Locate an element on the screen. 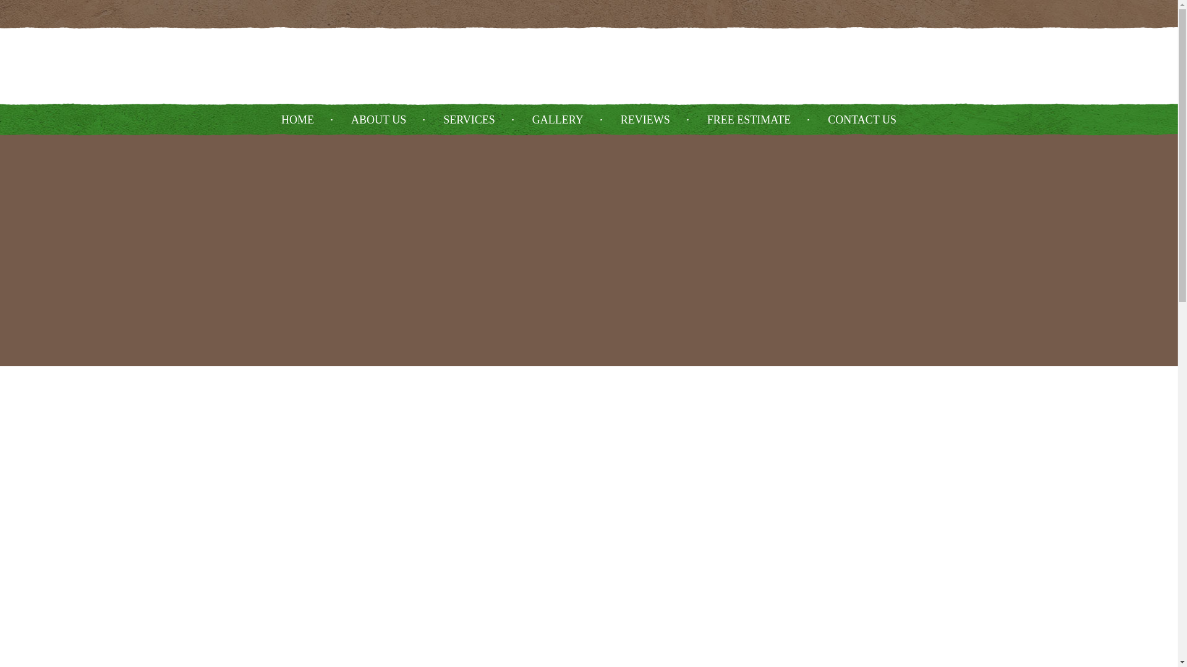 The height and width of the screenshot is (667, 1187). FREE ESTIMATE is located at coordinates (749, 119).